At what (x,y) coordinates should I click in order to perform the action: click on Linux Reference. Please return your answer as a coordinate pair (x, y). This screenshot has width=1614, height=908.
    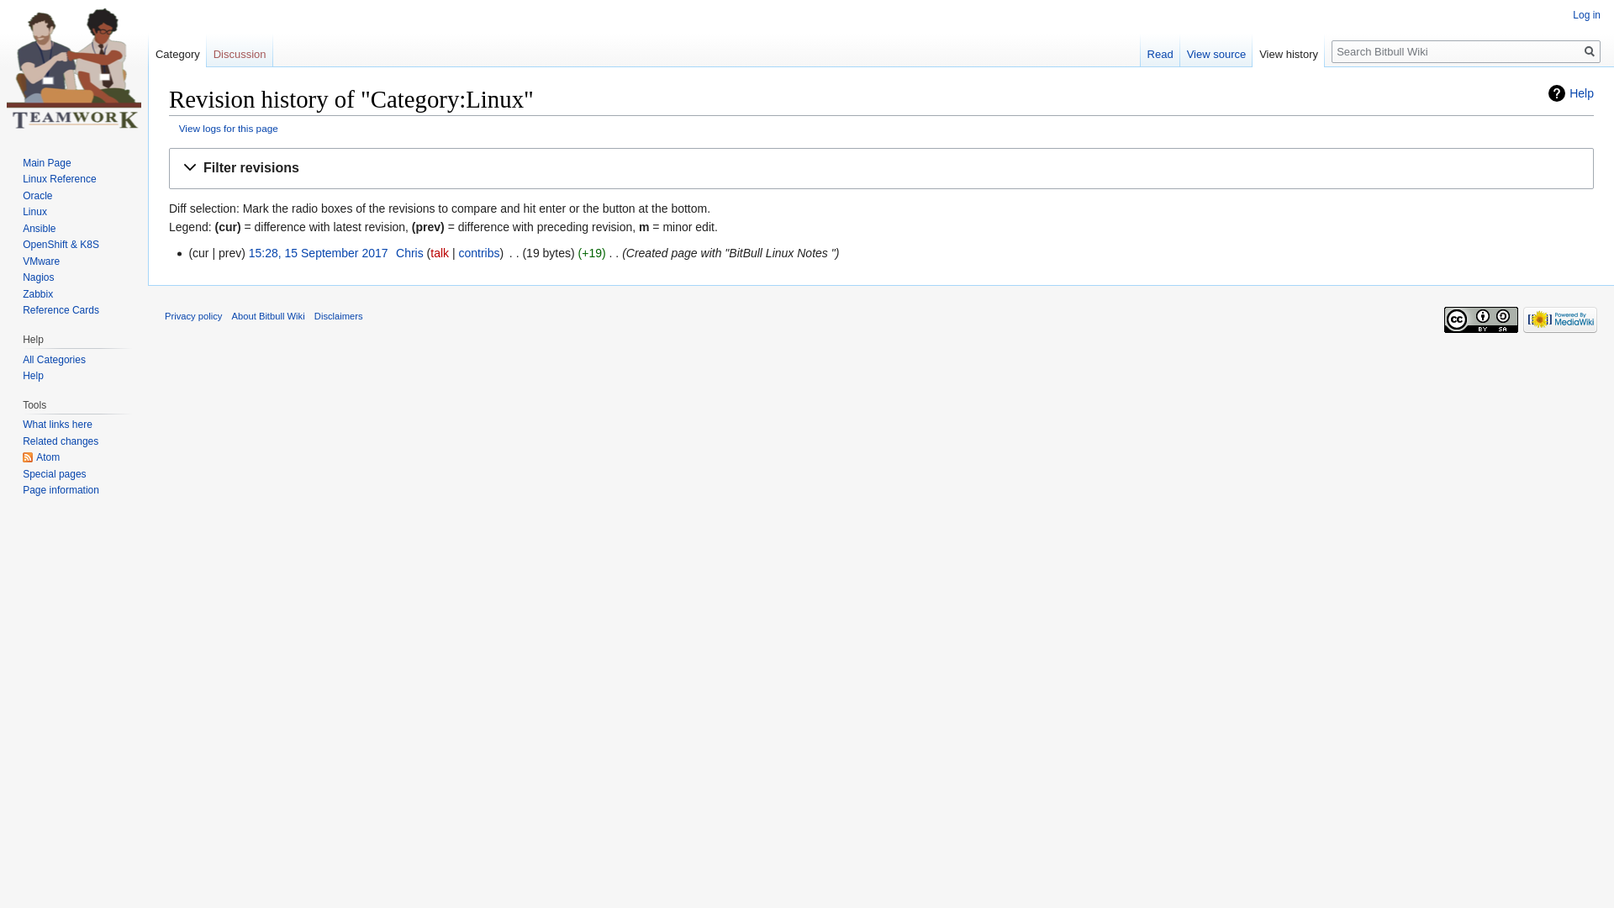
    Looking at the image, I should click on (59, 179).